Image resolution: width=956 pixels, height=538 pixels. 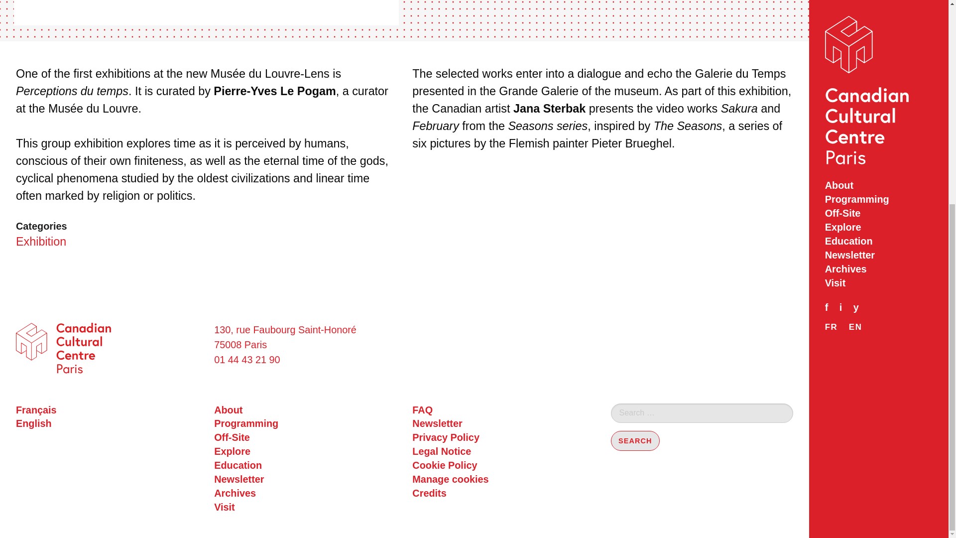 What do you see at coordinates (503, 466) in the screenshot?
I see `Cookie Policy` at bounding box center [503, 466].